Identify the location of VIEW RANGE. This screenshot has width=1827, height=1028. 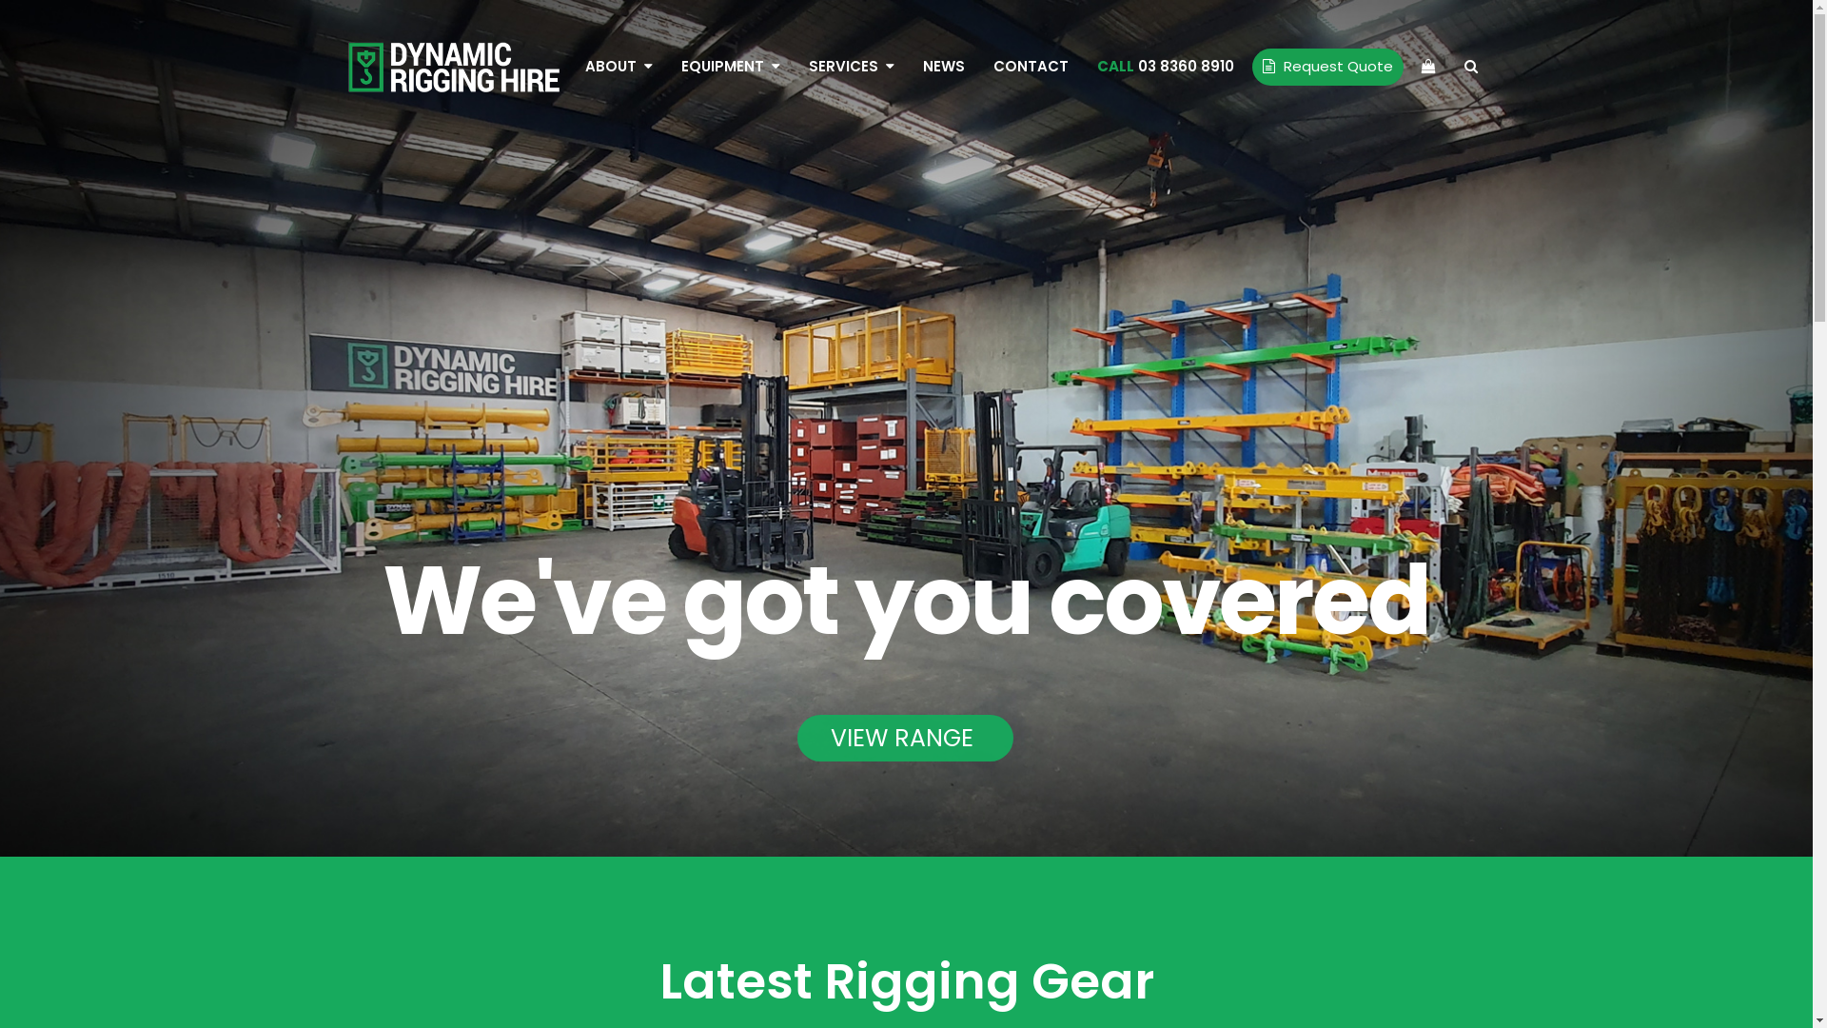
(906, 739).